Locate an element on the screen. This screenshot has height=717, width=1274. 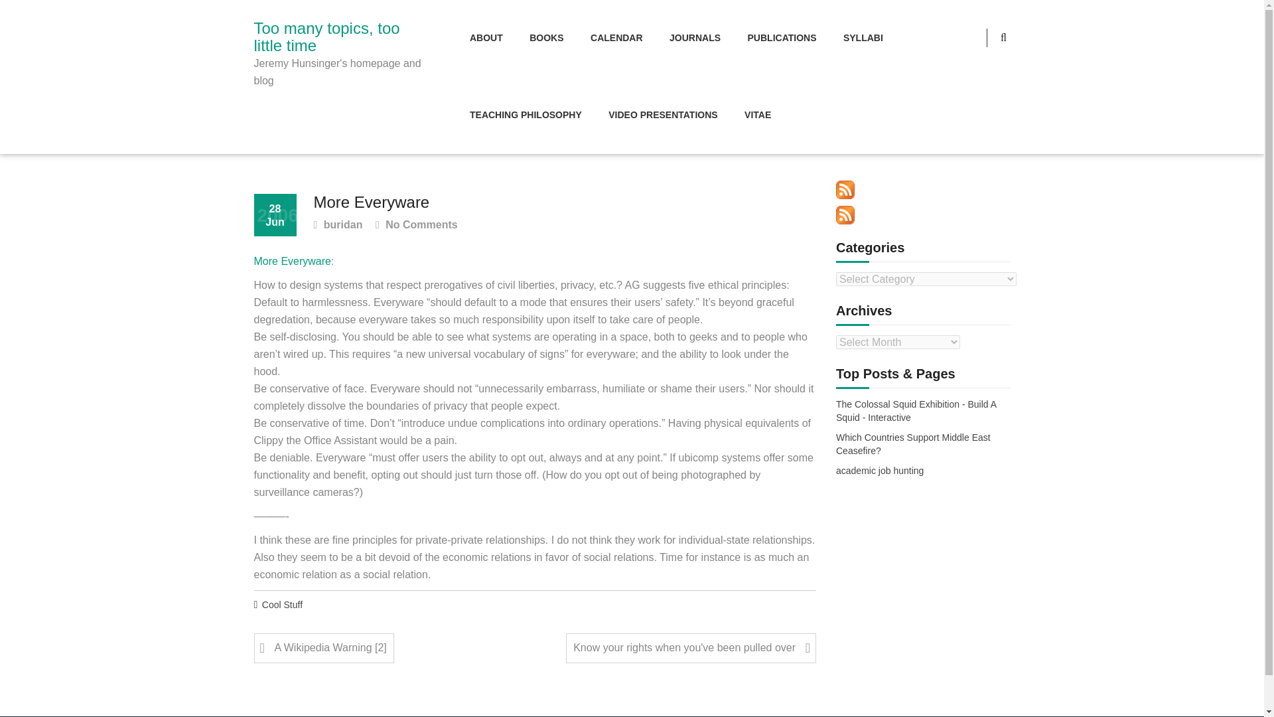
No Comments is located at coordinates (417, 226).